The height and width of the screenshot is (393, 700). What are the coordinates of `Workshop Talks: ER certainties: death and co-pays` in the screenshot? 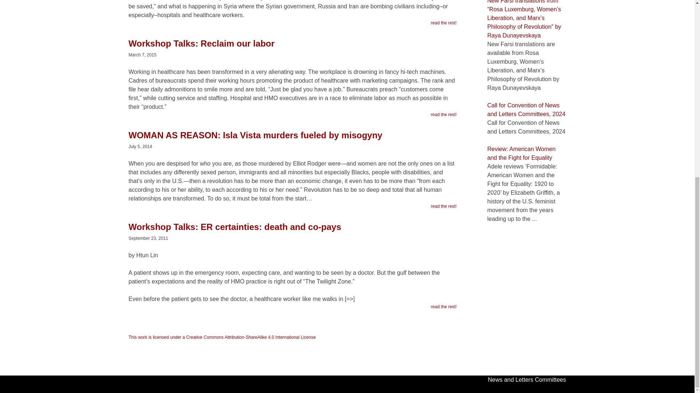 It's located at (292, 231).